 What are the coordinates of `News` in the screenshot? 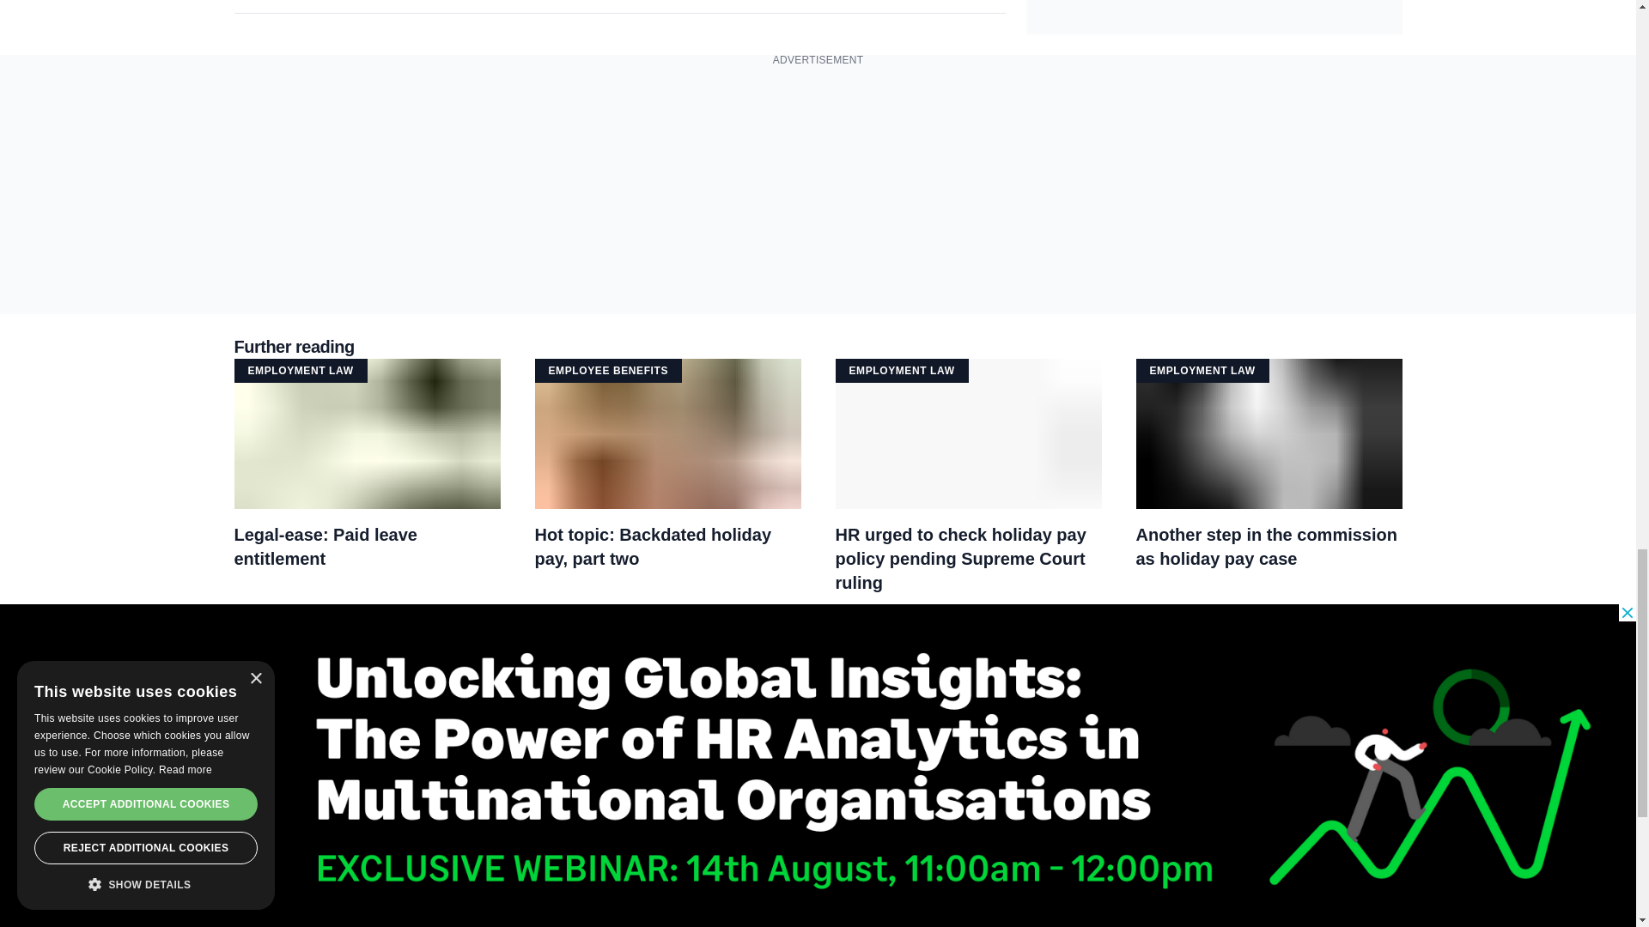 It's located at (849, 632).